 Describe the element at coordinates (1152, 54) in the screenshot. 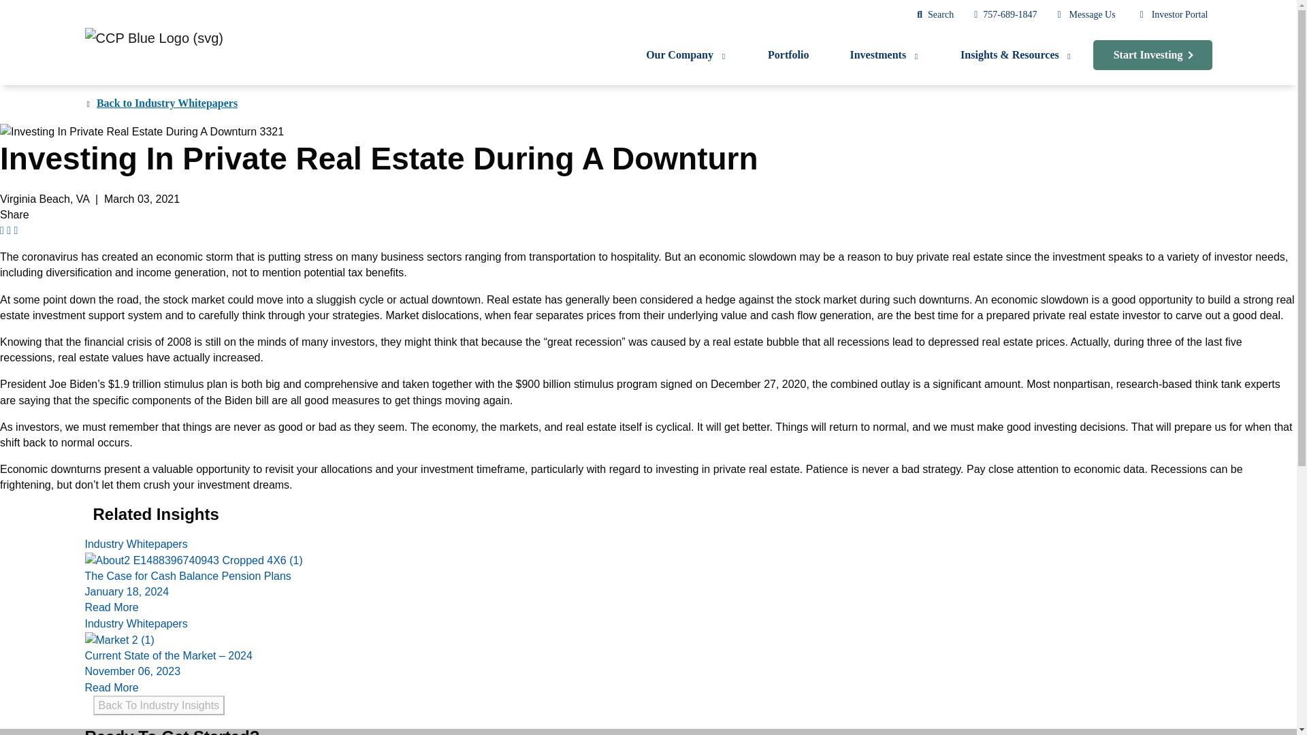

I see `Start Investing` at that location.